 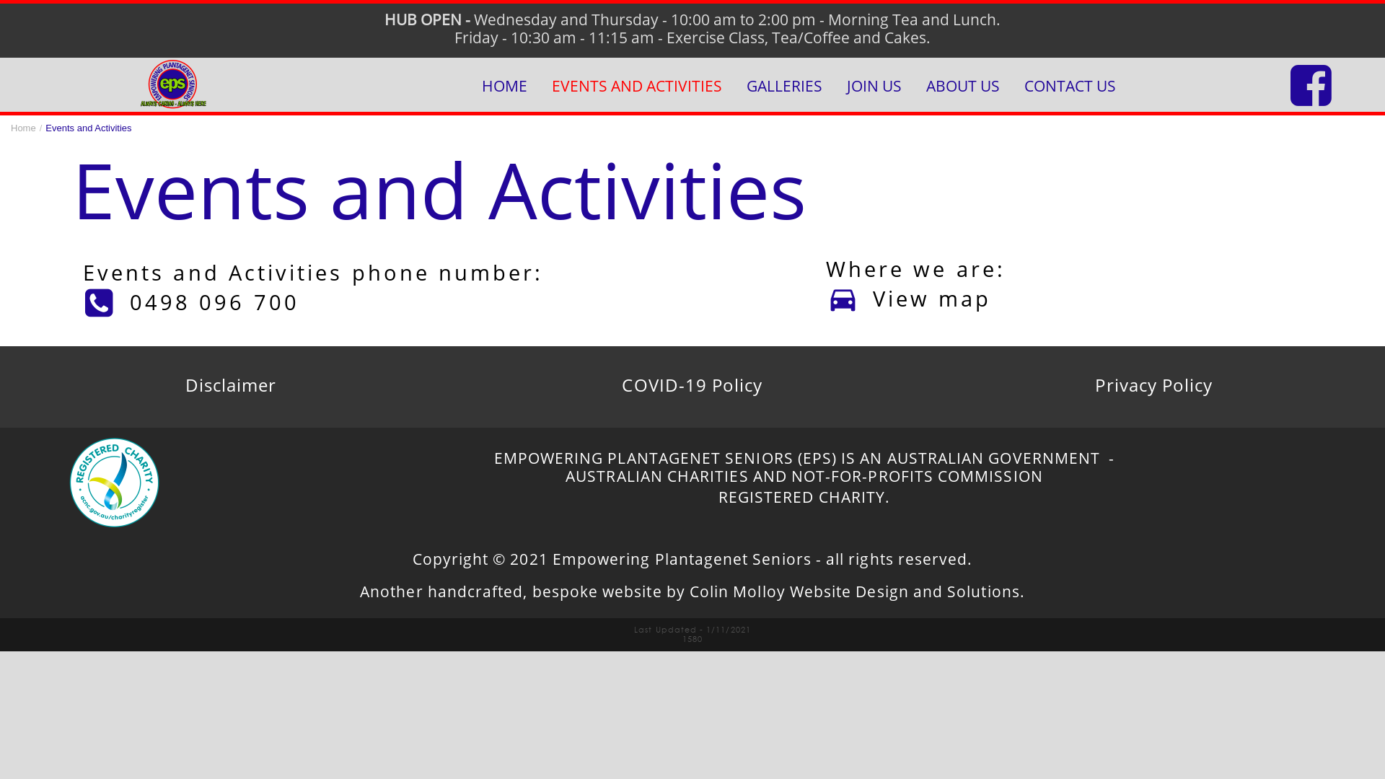 What do you see at coordinates (874, 87) in the screenshot?
I see `JOIN US` at bounding box center [874, 87].